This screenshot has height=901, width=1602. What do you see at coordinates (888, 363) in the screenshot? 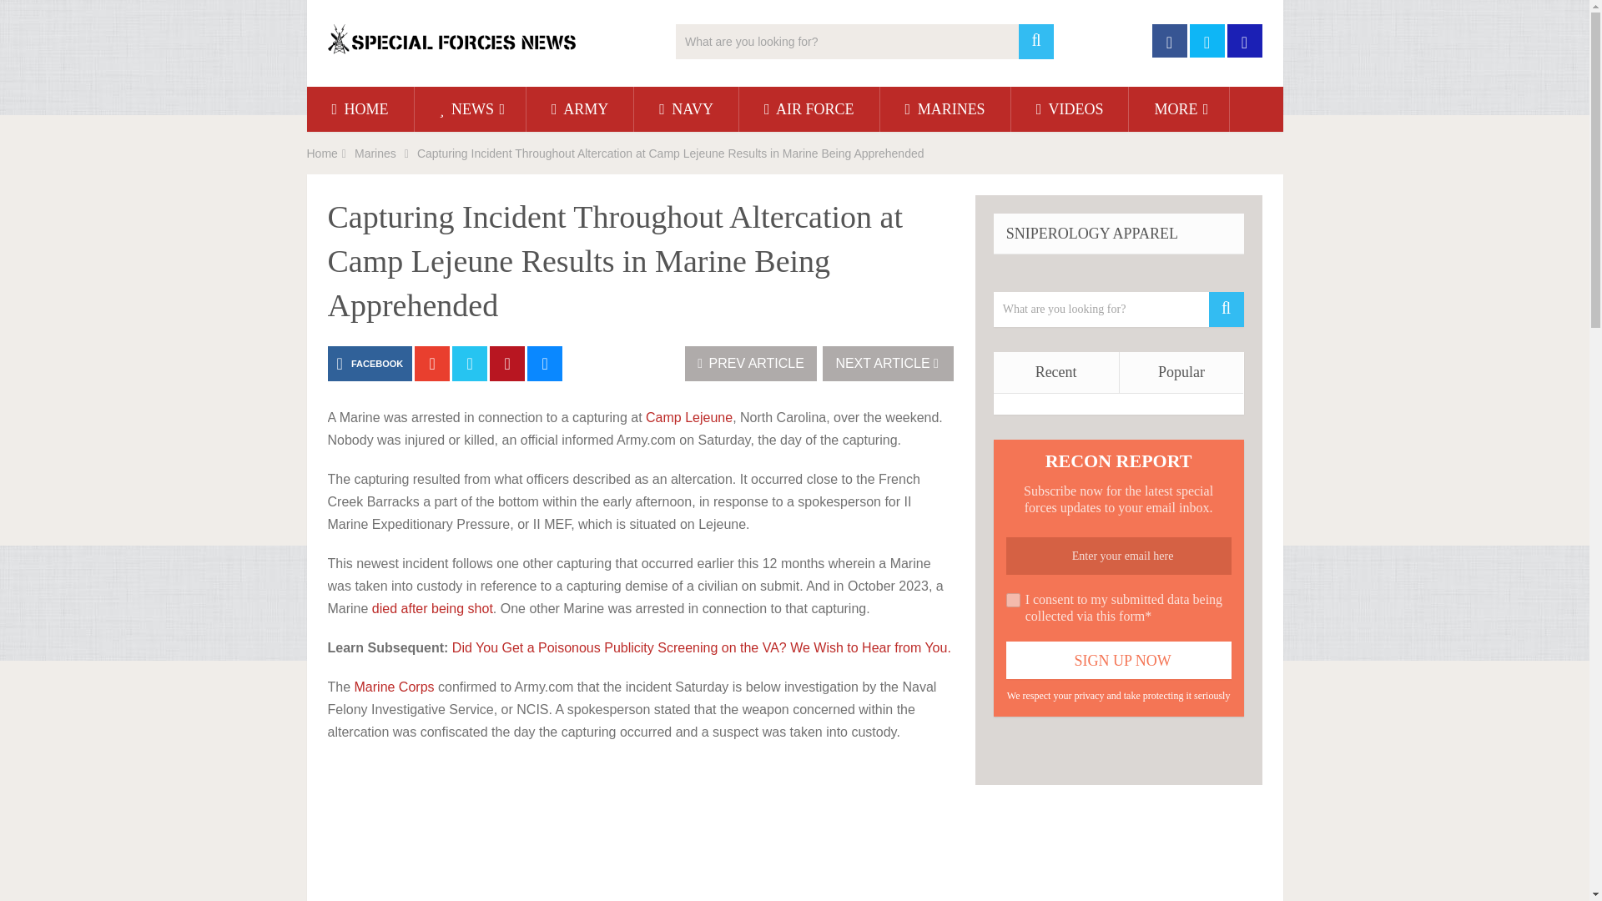
I see `NEXT ARTICLE` at bounding box center [888, 363].